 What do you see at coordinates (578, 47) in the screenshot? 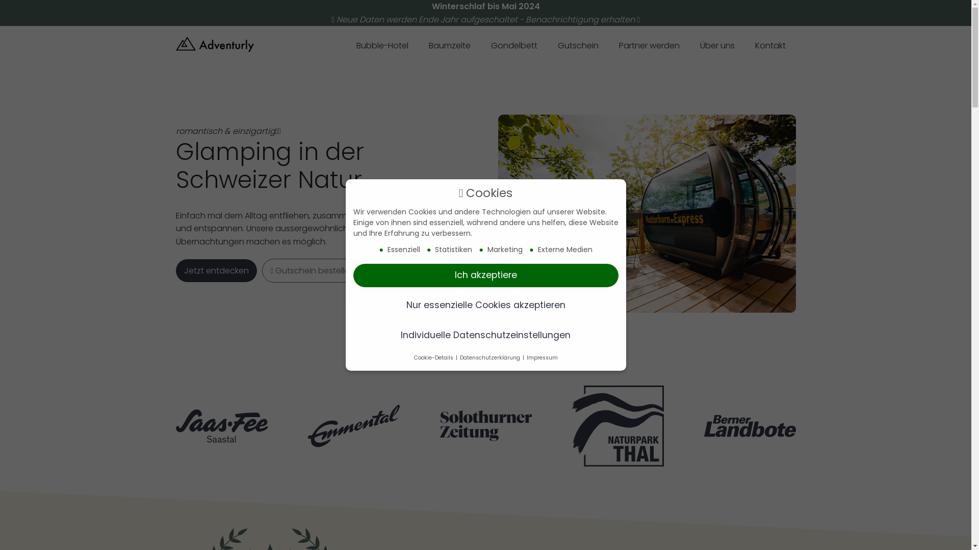
I see `Gutschein` at bounding box center [578, 47].